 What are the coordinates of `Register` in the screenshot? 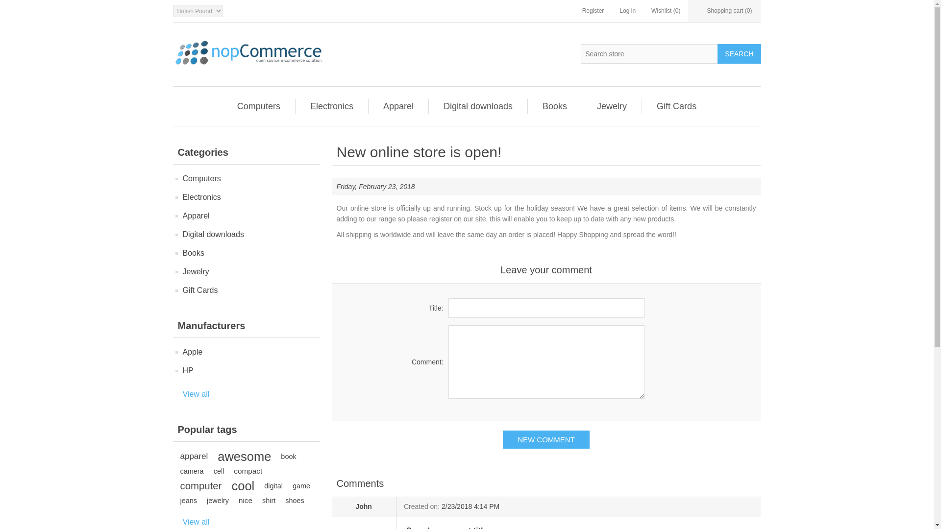 It's located at (593, 11).